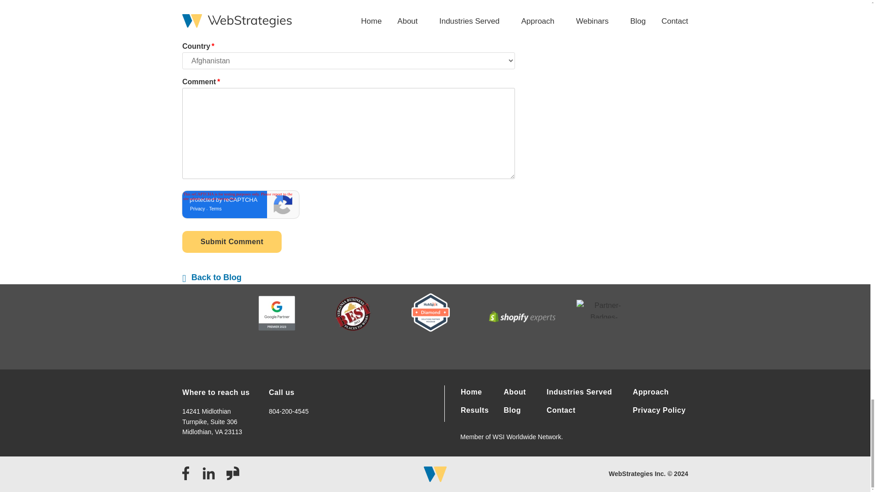  What do you see at coordinates (241, 205) in the screenshot?
I see `reCAPTCHA` at bounding box center [241, 205].